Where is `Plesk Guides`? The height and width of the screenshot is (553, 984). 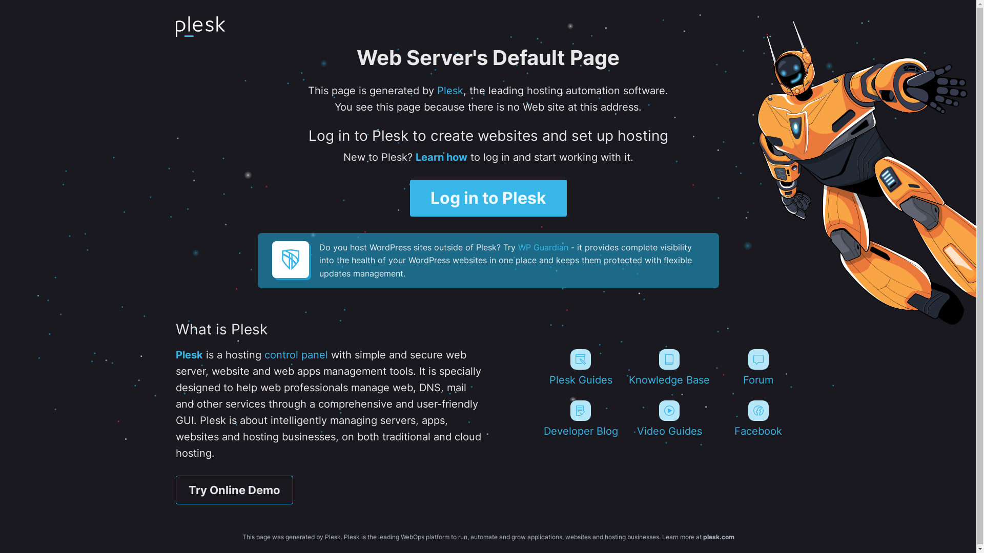
Plesk Guides is located at coordinates (580, 368).